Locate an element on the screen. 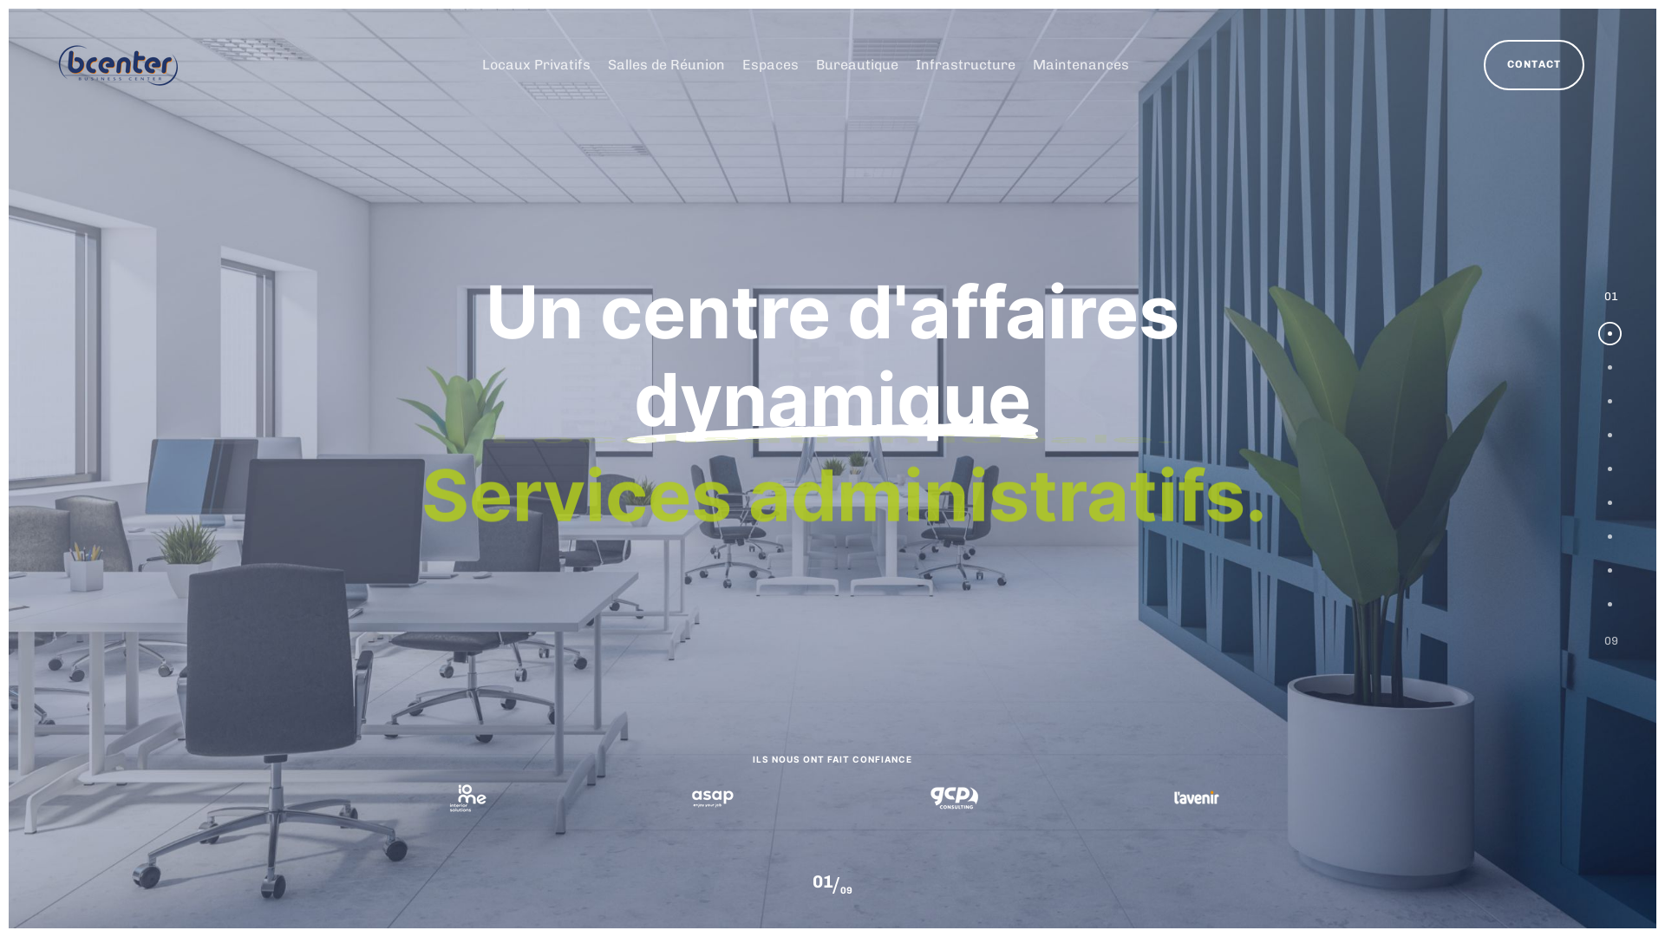  Infrastructure is located at coordinates (966, 65).